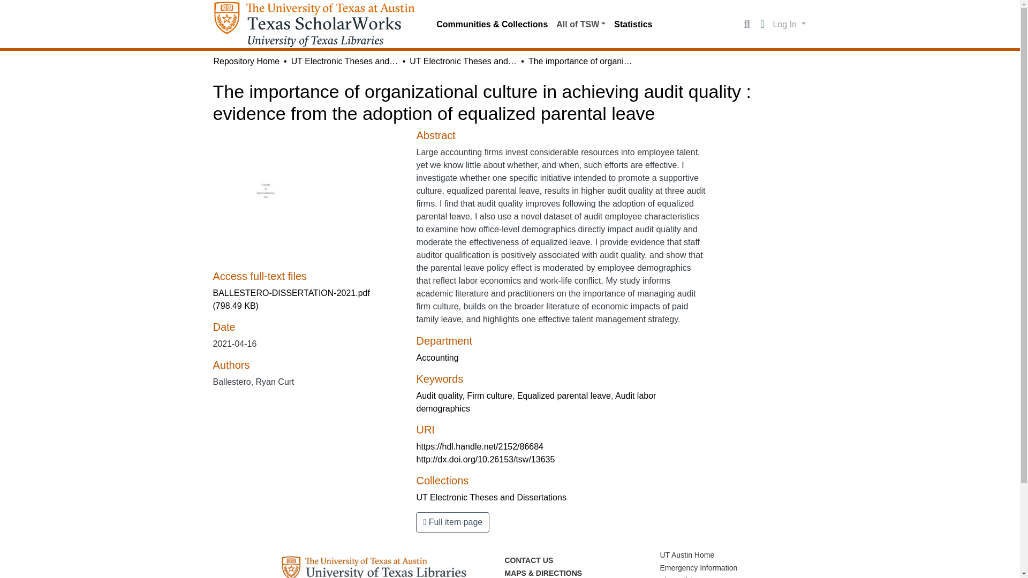 The width and height of the screenshot is (1028, 578). I want to click on Repository Home, so click(246, 61).